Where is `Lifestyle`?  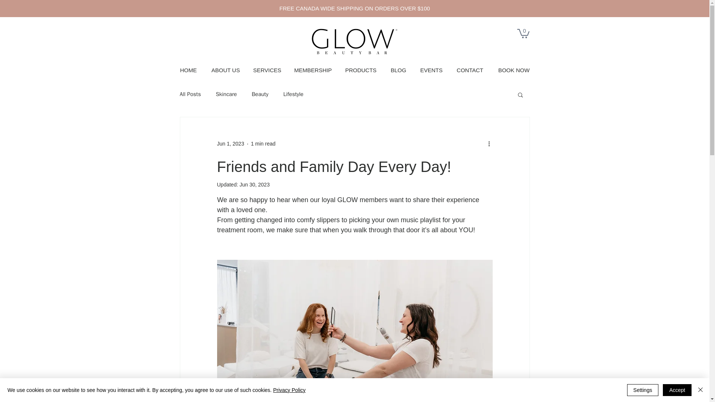 Lifestyle is located at coordinates (293, 95).